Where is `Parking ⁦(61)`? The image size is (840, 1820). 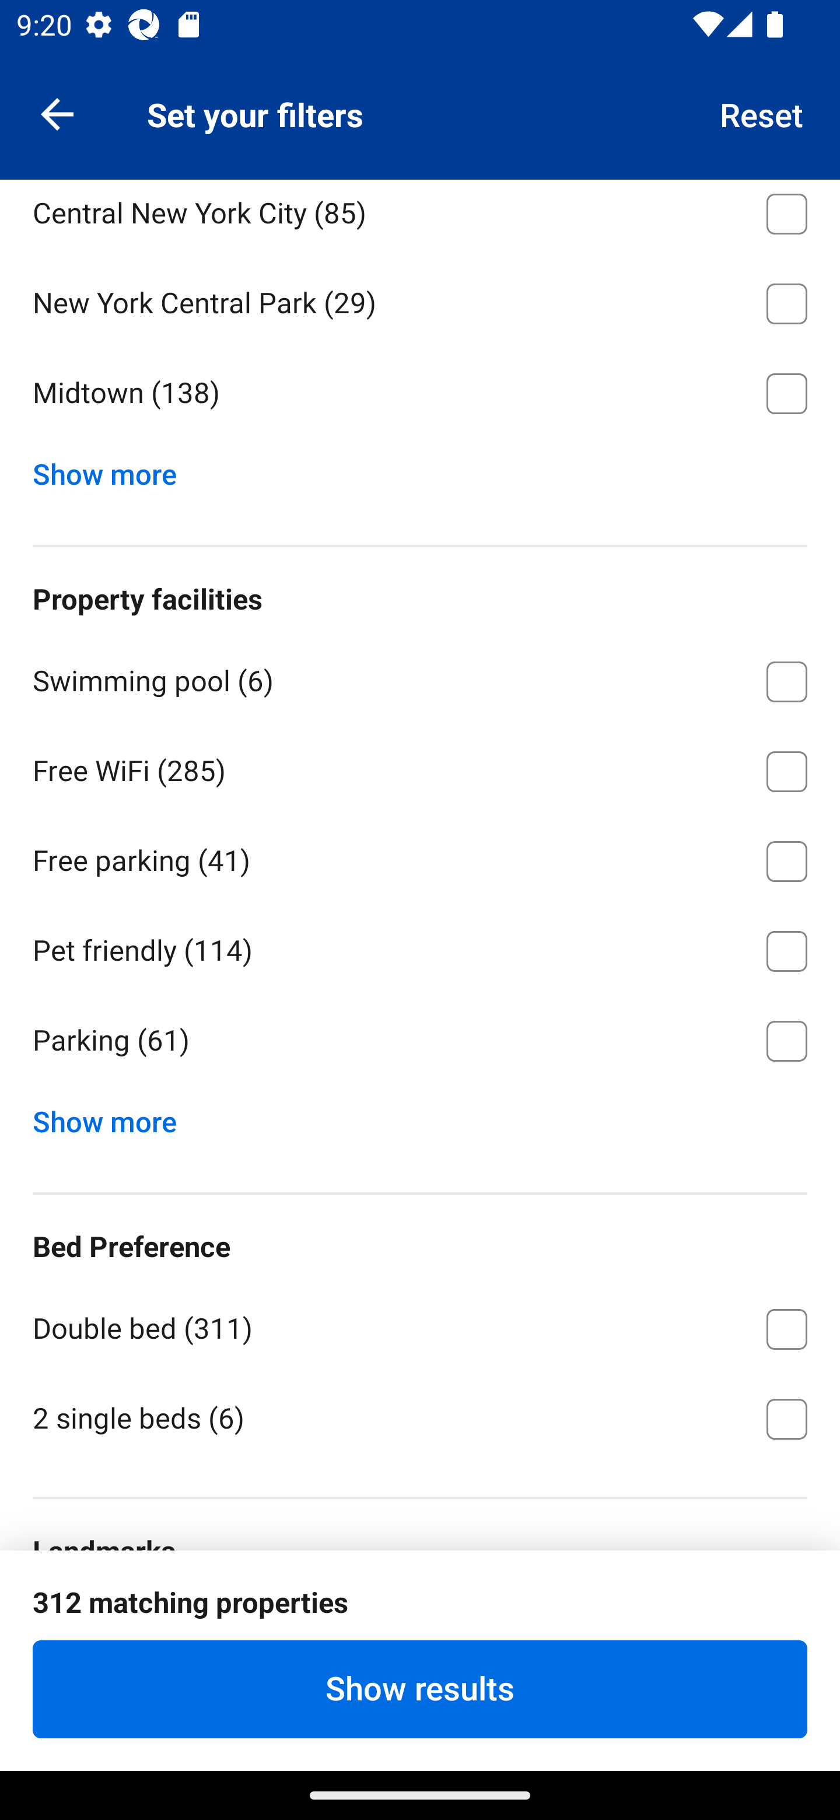 Parking ⁦(61) is located at coordinates (420, 1041).